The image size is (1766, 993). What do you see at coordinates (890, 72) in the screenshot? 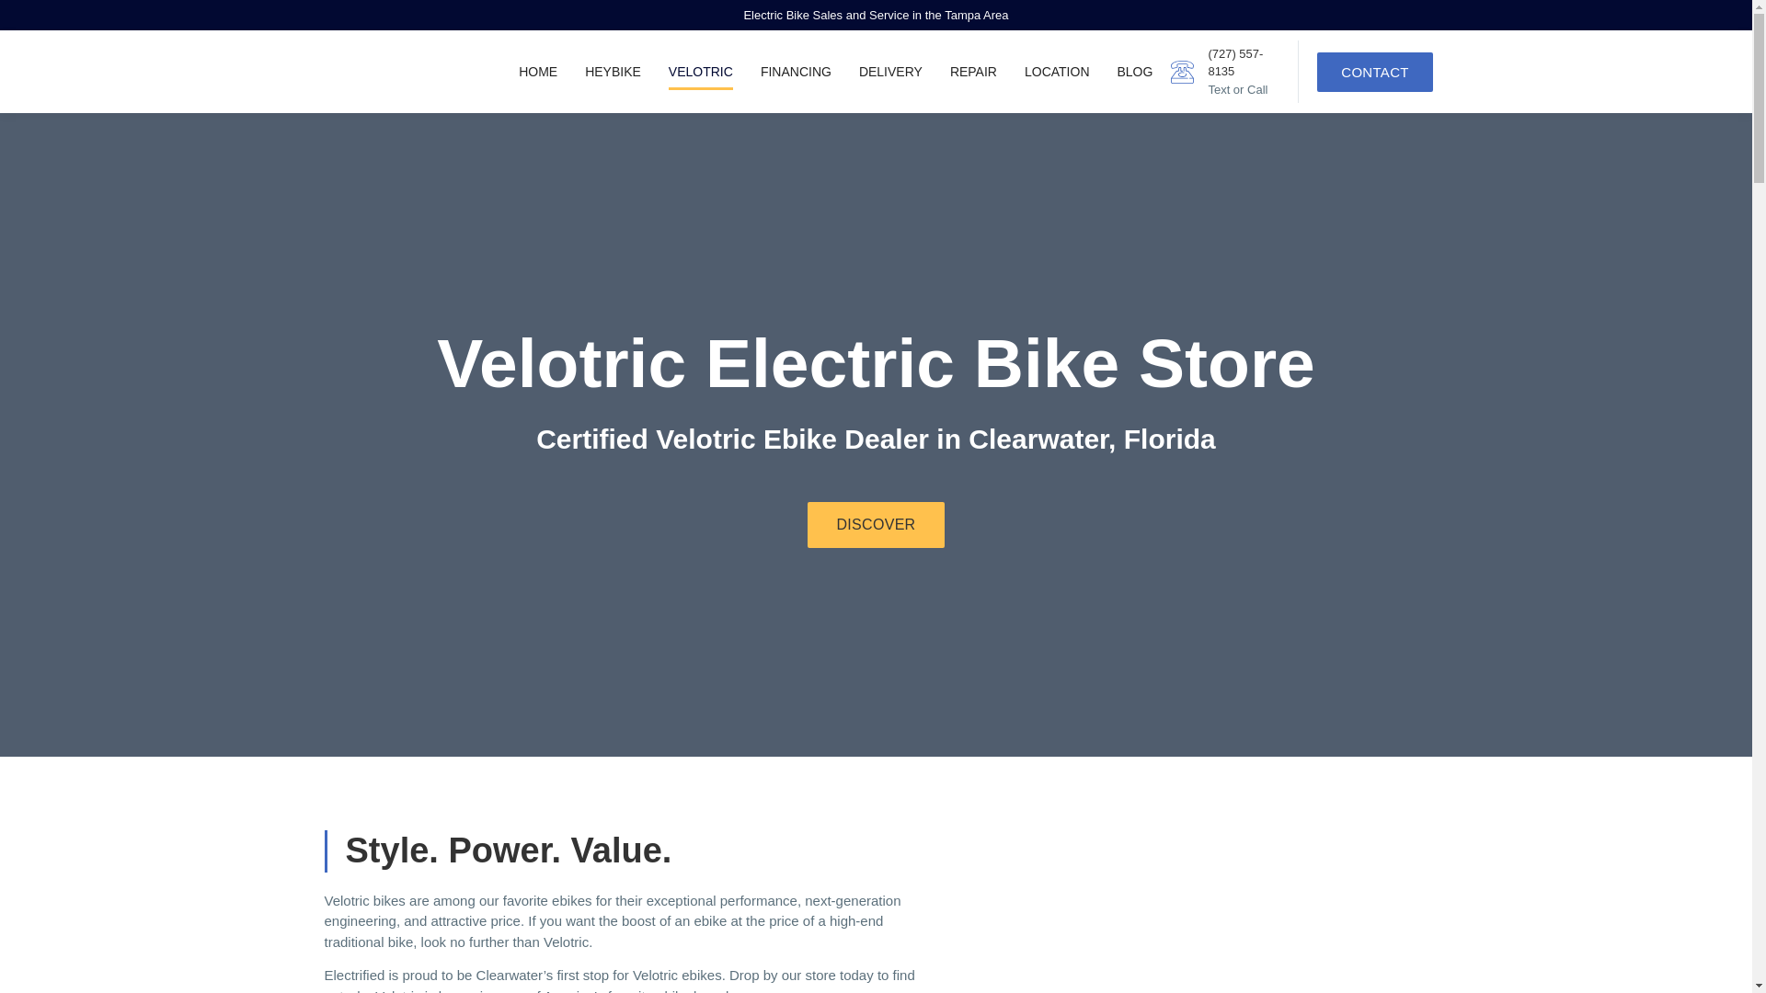
I see `DELIVERY` at bounding box center [890, 72].